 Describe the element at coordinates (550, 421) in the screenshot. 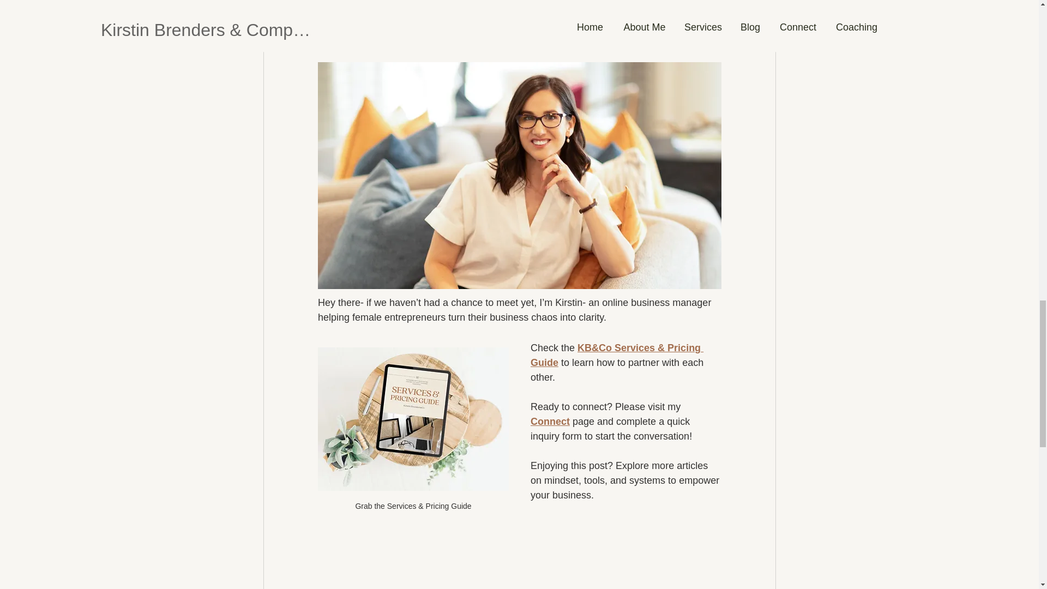

I see `Connect` at that location.